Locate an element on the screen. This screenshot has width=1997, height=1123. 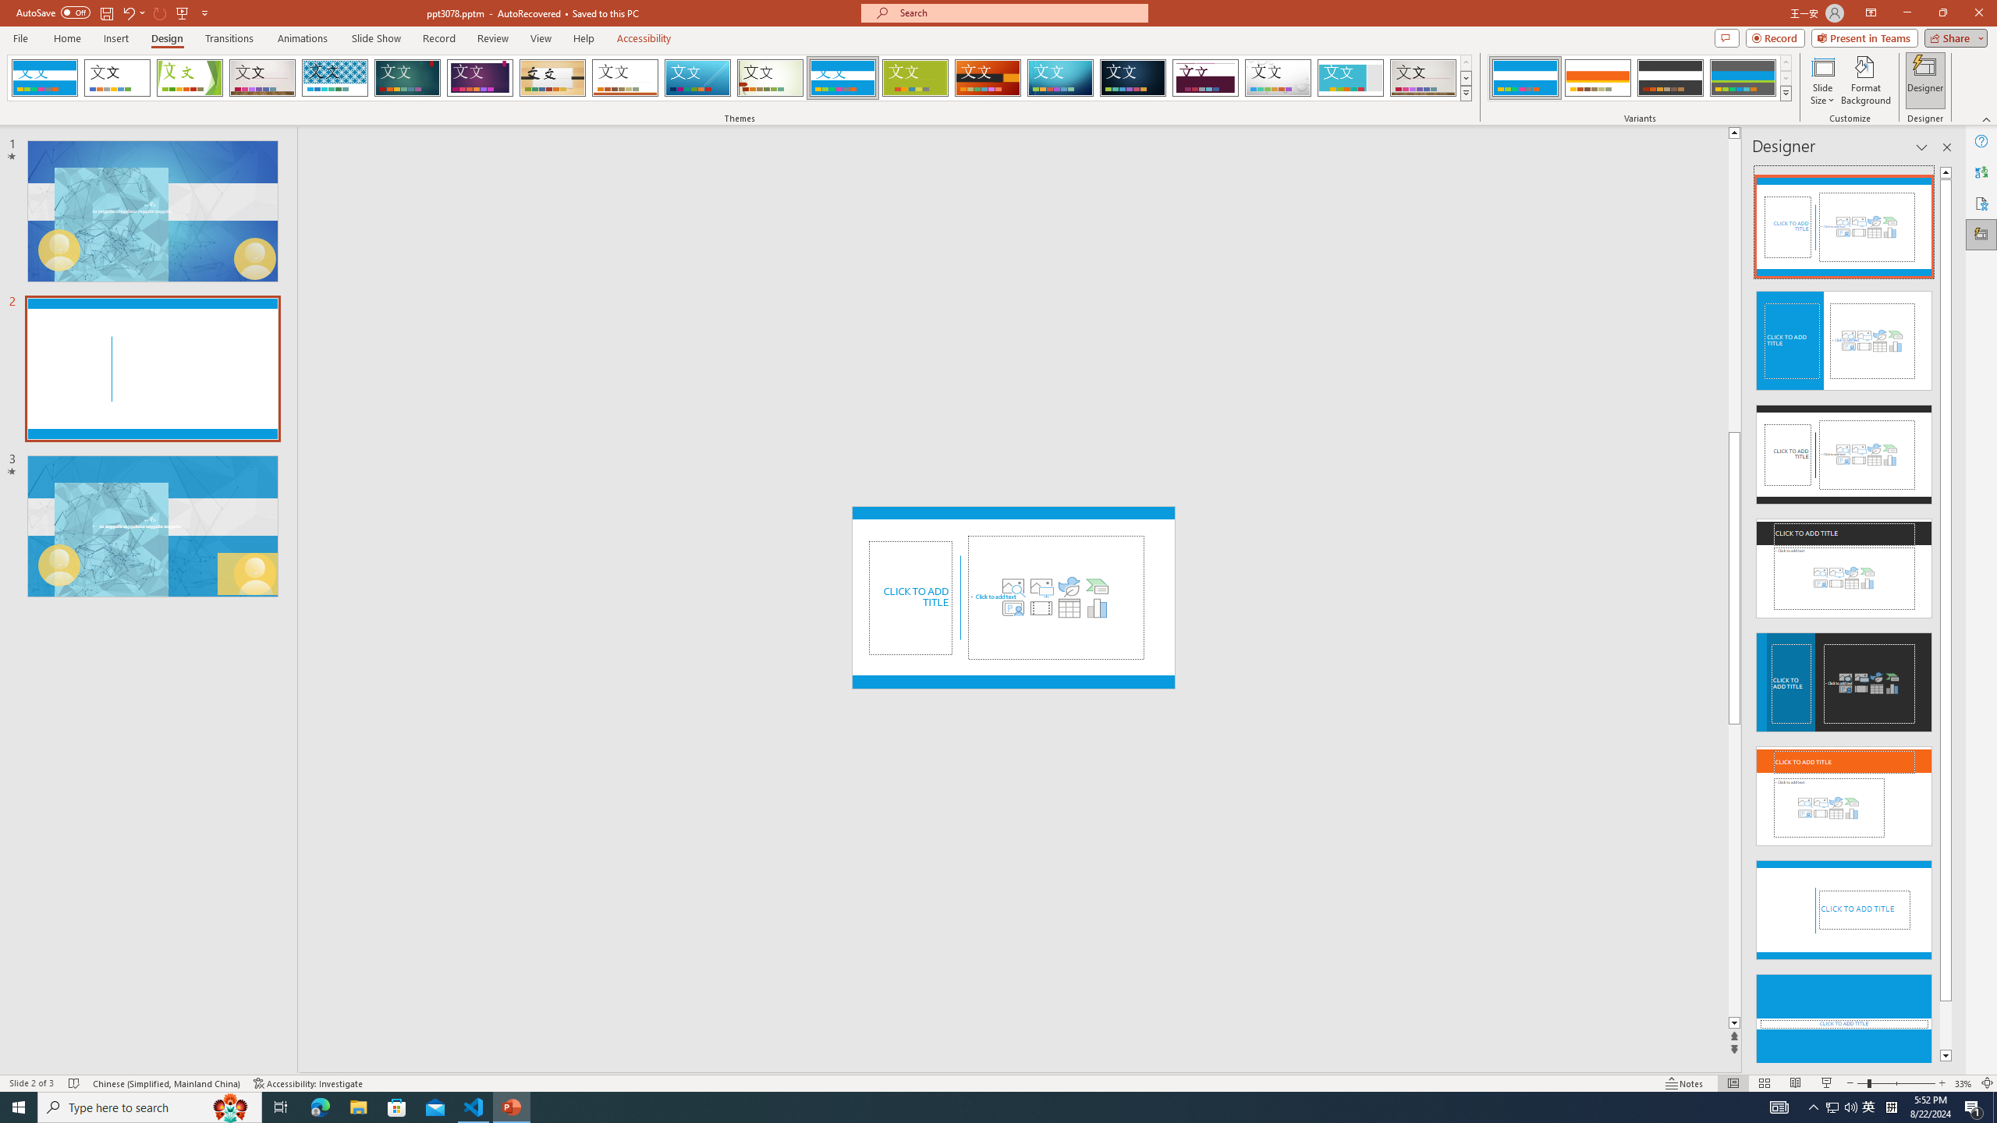
Droplet is located at coordinates (1278, 78).